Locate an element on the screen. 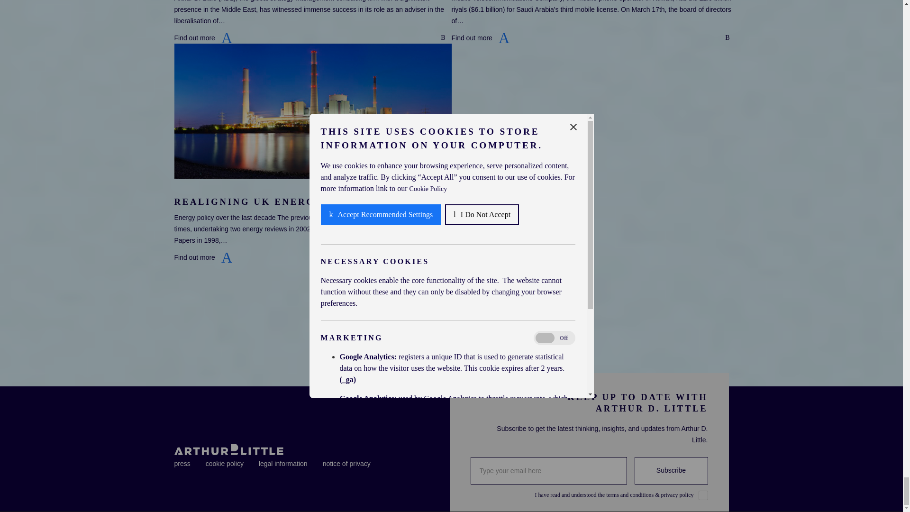  1 is located at coordinates (703, 495).